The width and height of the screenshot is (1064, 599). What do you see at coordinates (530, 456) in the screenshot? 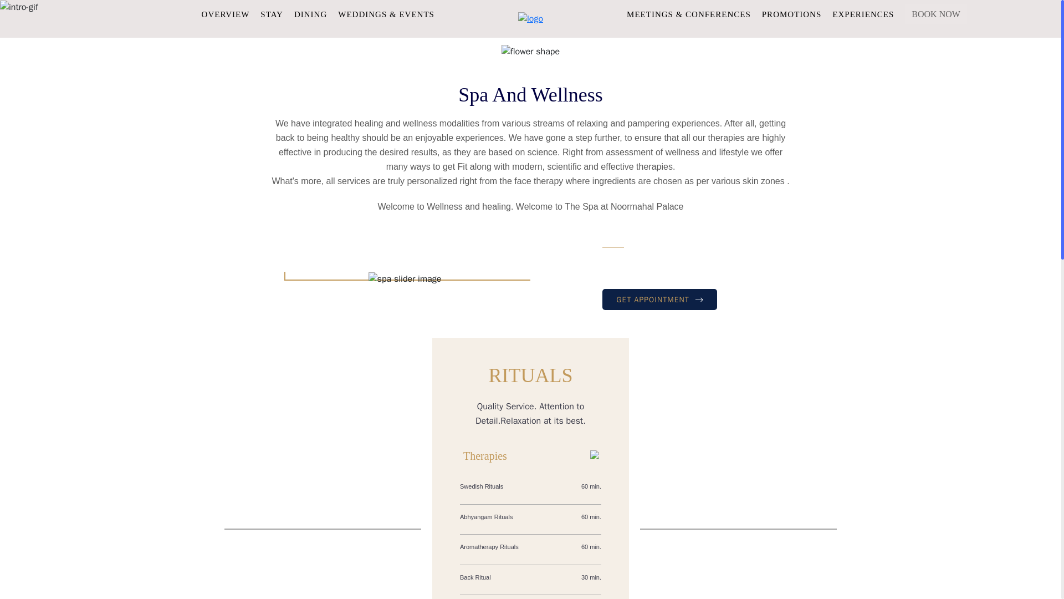
I see `Therapies` at bounding box center [530, 456].